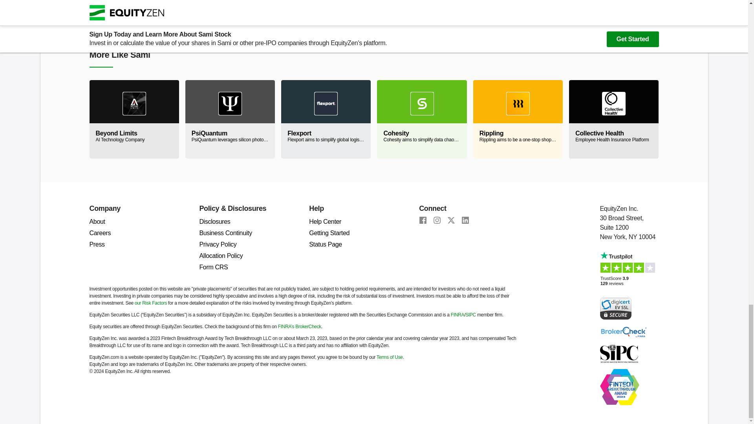 The width and height of the screenshot is (754, 424). I want to click on Verify Digicert EV Certificate, so click(616, 307).